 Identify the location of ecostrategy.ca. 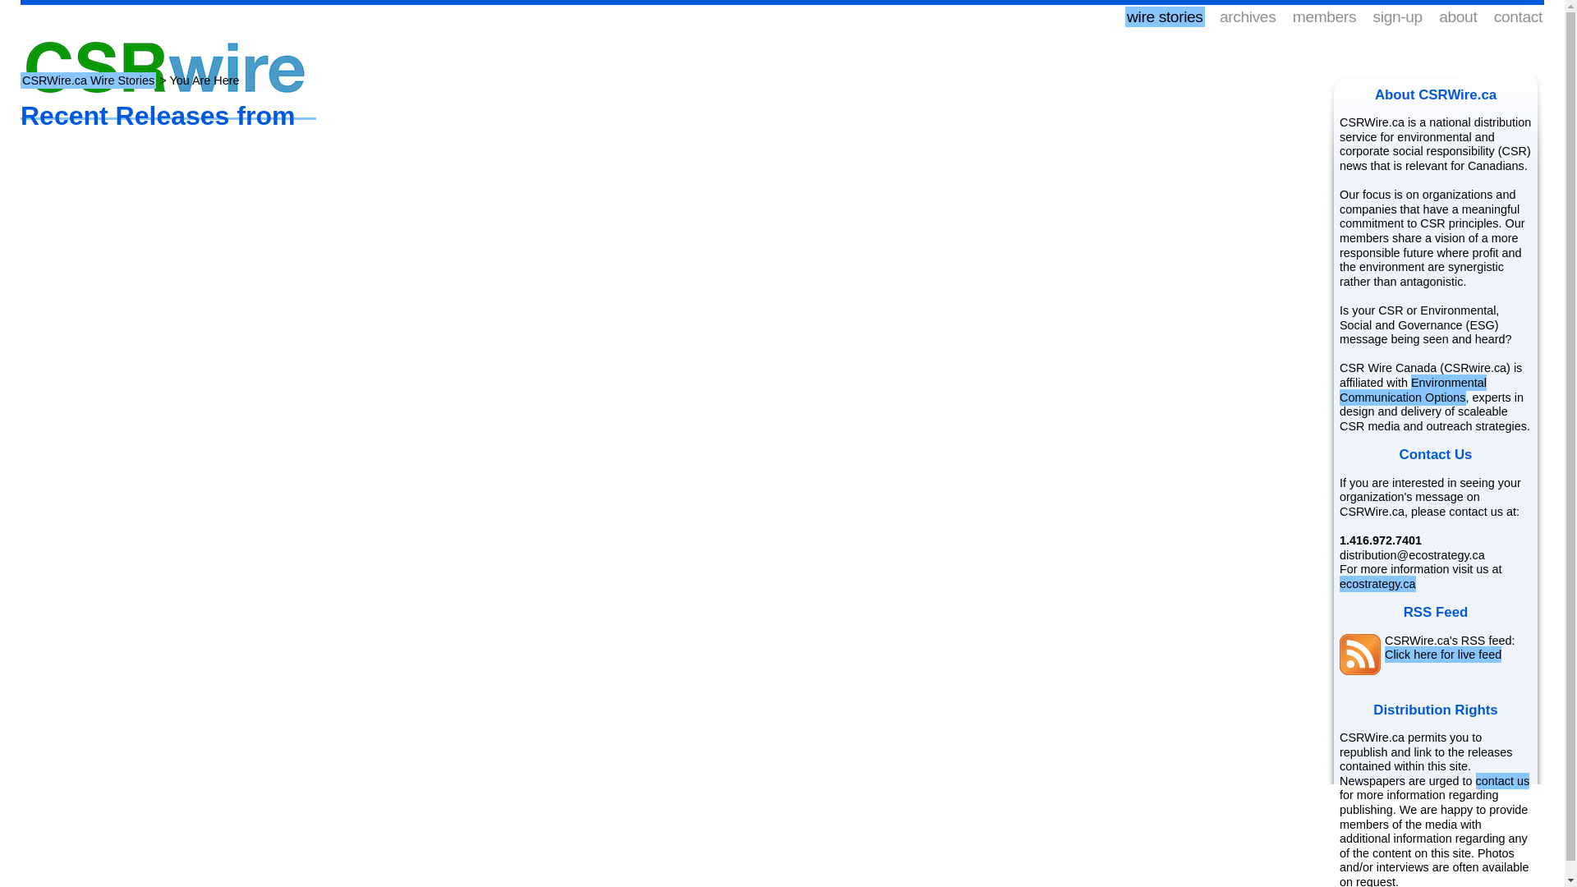
(1377, 583).